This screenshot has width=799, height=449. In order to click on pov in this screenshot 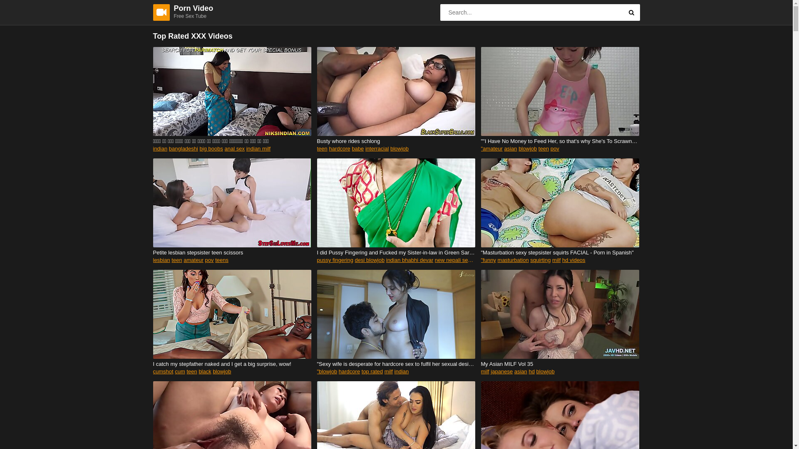, I will do `click(555, 149)`.